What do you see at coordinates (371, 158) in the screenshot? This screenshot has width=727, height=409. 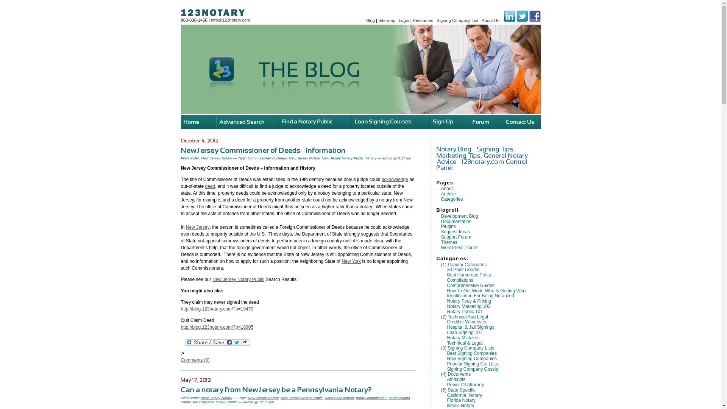 I see `Notary` at bounding box center [371, 158].